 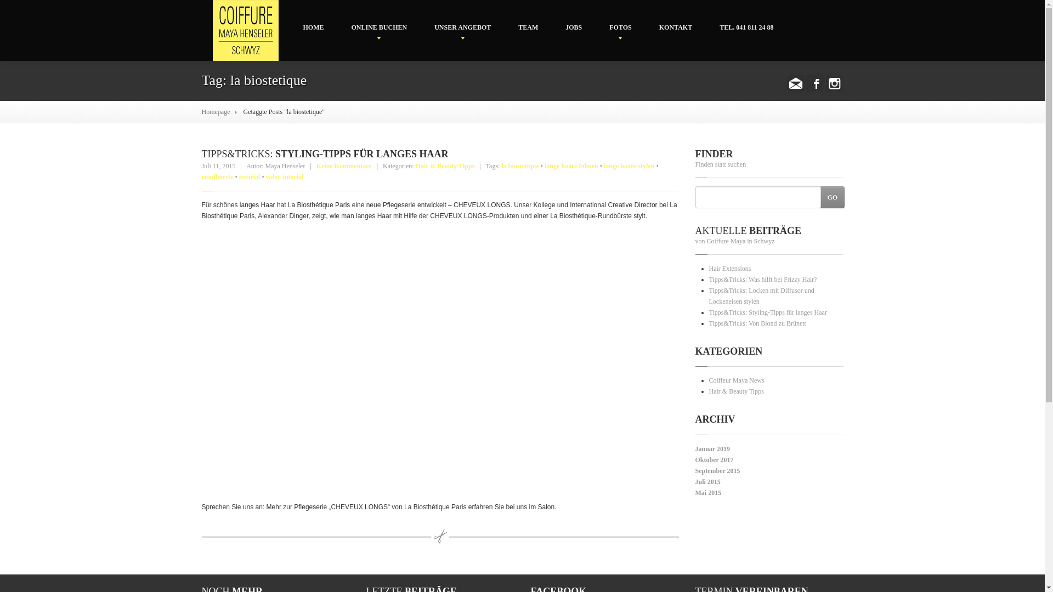 What do you see at coordinates (314, 27) in the screenshot?
I see `HOME` at bounding box center [314, 27].